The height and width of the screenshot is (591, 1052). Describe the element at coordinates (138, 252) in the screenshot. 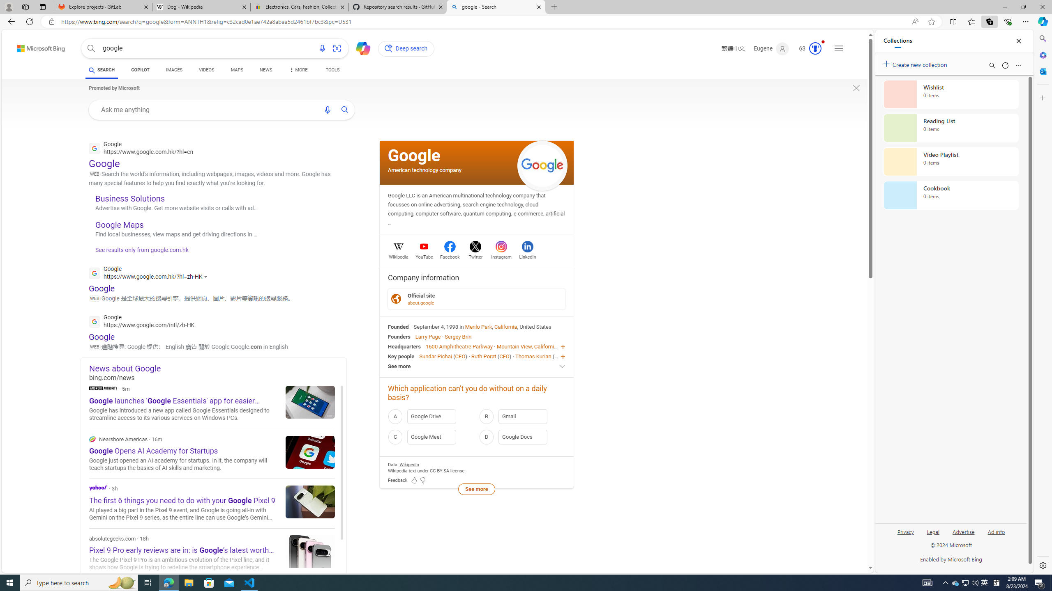

I see `See results only from google.com.hk` at that location.